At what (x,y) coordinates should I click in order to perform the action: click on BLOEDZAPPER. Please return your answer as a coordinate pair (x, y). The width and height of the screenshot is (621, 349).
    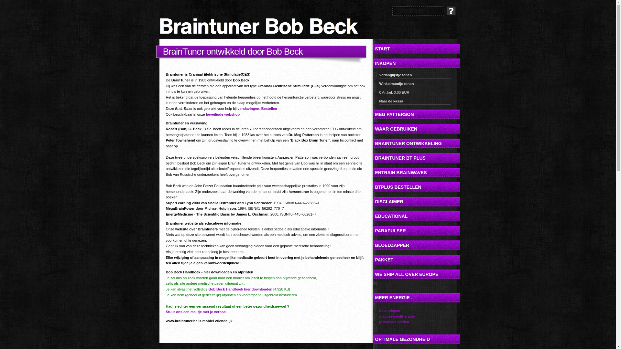
    Looking at the image, I should click on (416, 245).